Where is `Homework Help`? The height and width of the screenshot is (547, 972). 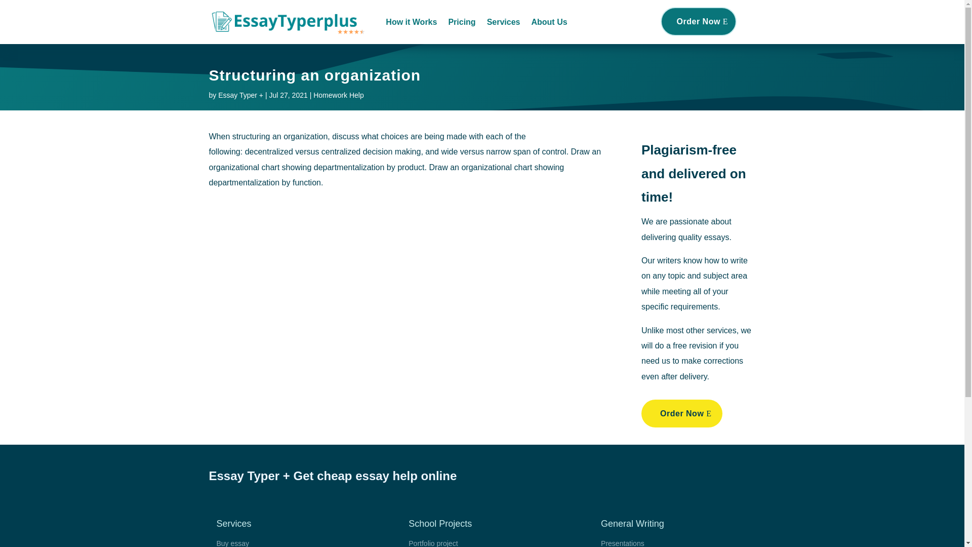 Homework Help is located at coordinates (338, 95).